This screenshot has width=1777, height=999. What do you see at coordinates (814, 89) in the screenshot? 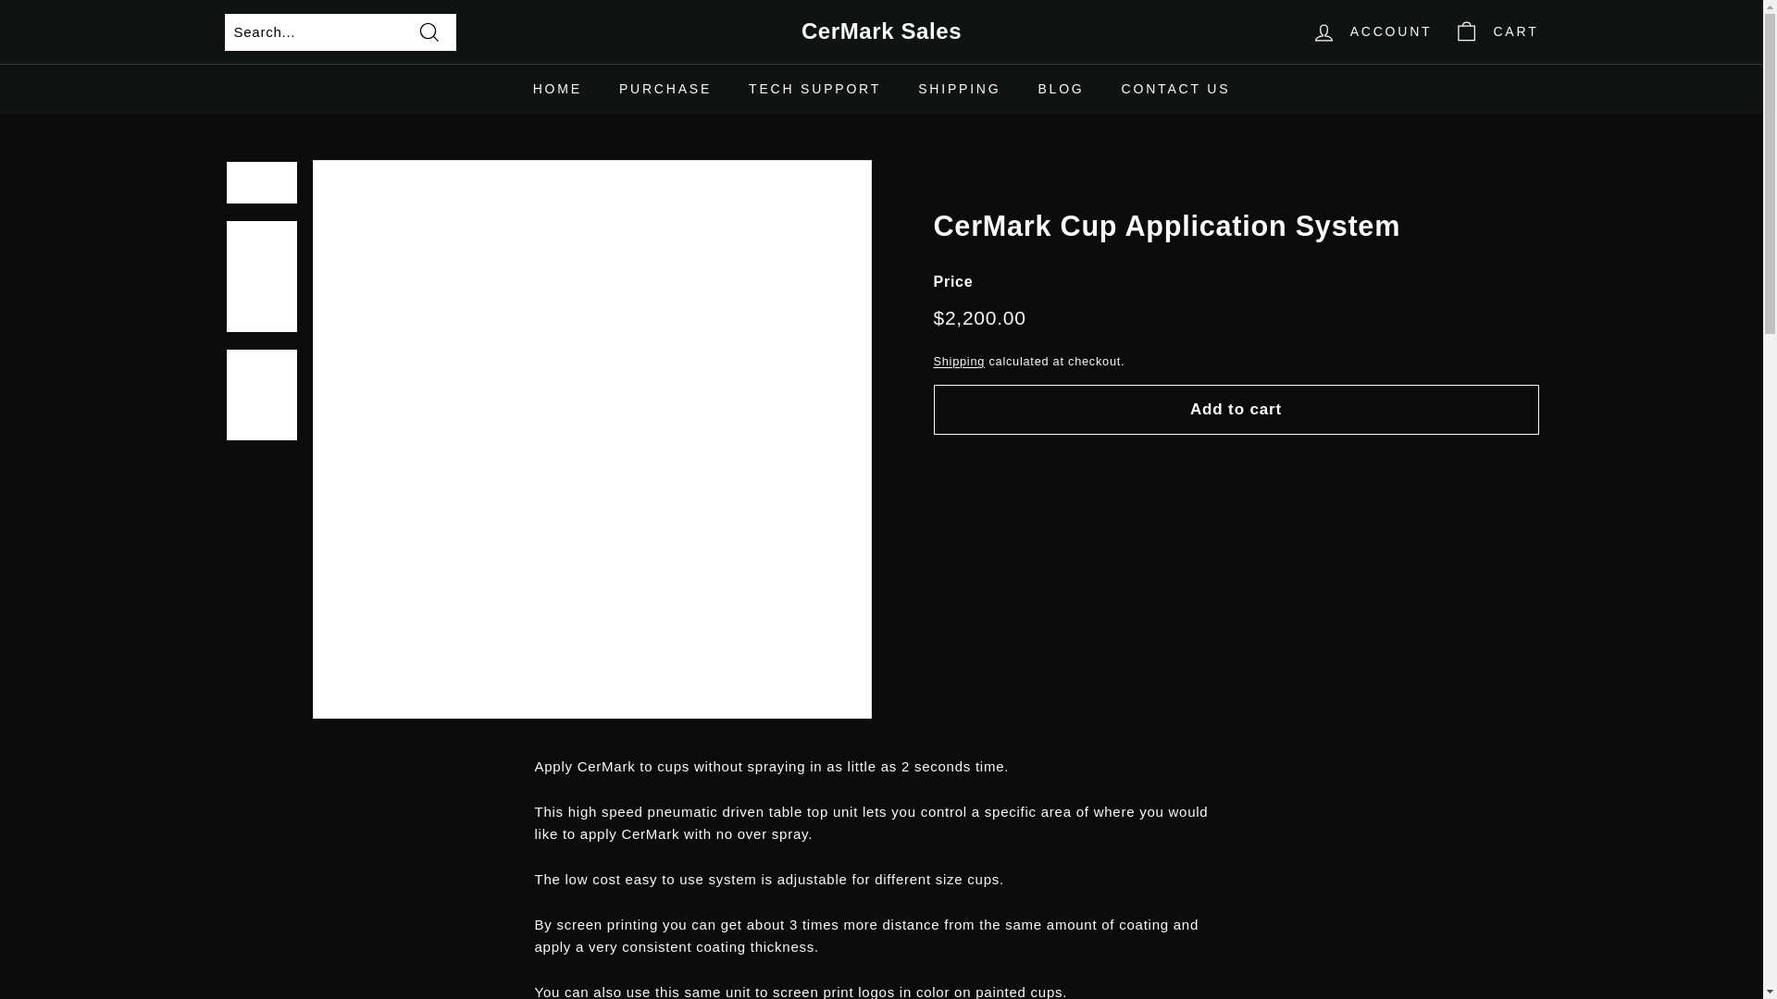
I see `TECH SUPPORT` at bounding box center [814, 89].